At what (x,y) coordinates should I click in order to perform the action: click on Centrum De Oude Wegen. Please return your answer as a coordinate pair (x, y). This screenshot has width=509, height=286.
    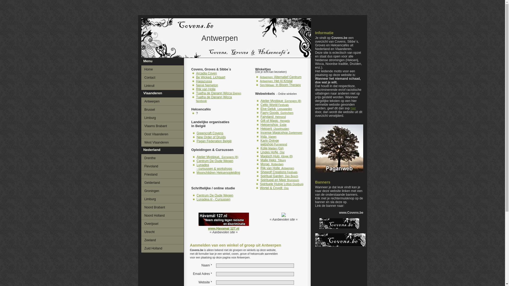
    Looking at the image, I should click on (215, 195).